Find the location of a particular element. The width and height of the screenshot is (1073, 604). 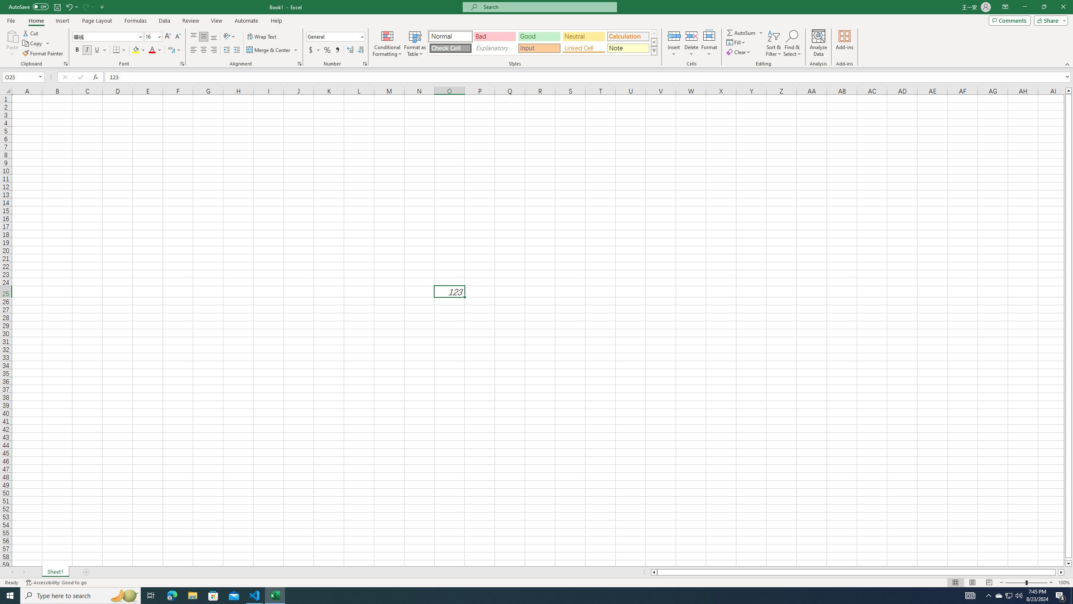

Underline is located at coordinates (100, 50).